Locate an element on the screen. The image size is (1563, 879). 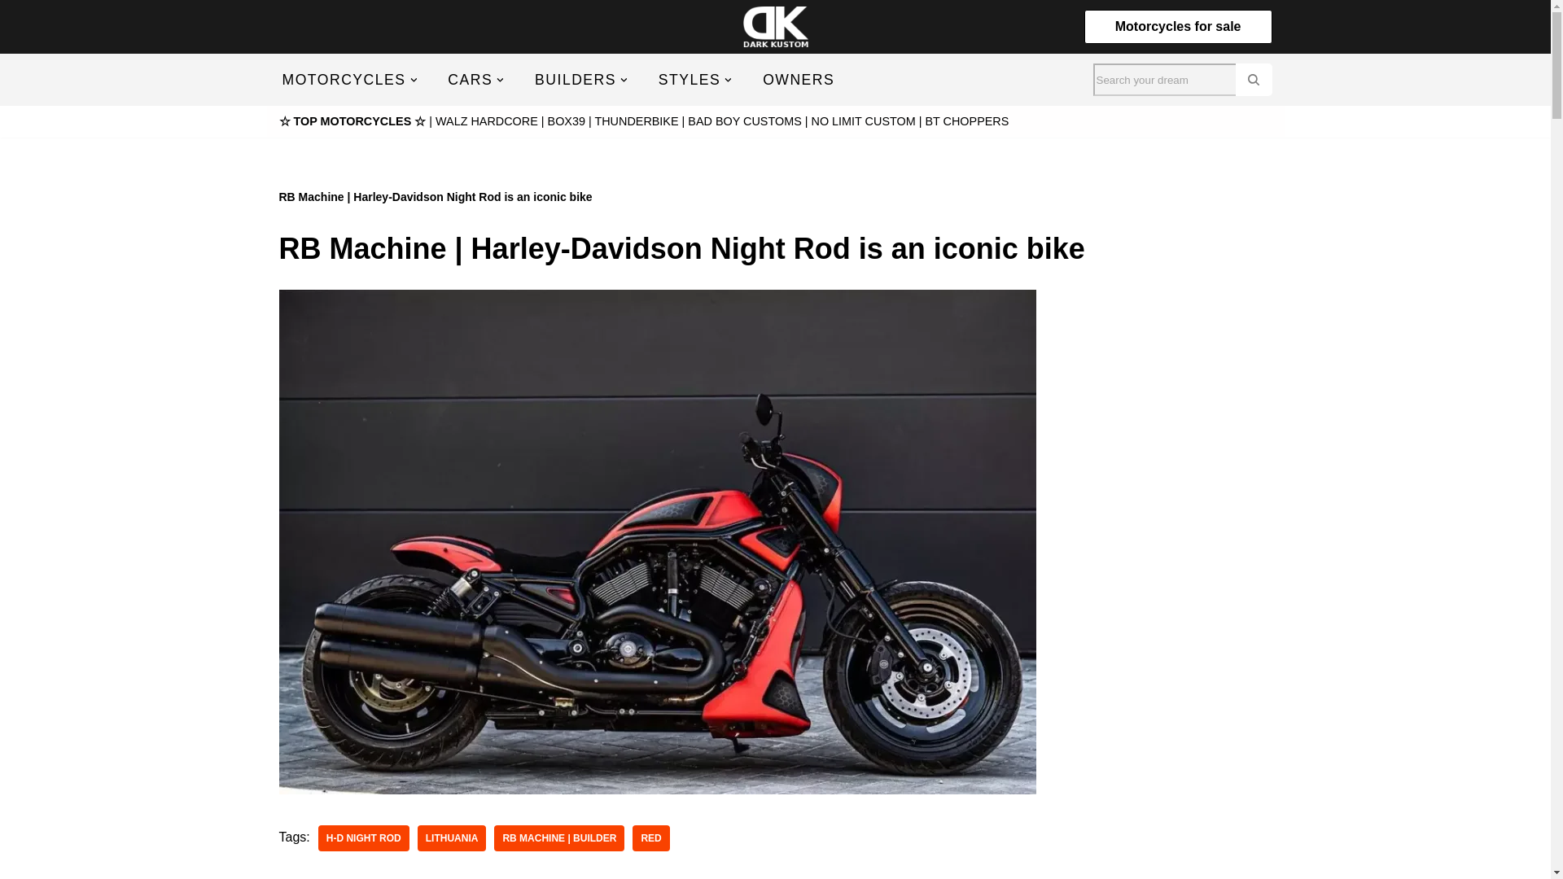
Motorcycles for sale is located at coordinates (1178, 26).